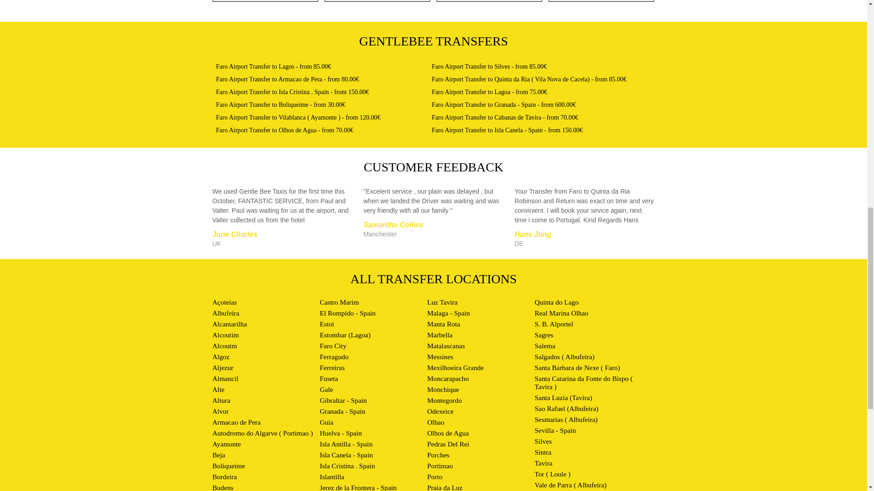 This screenshot has height=491, width=874. I want to click on Algoz, so click(220, 356).